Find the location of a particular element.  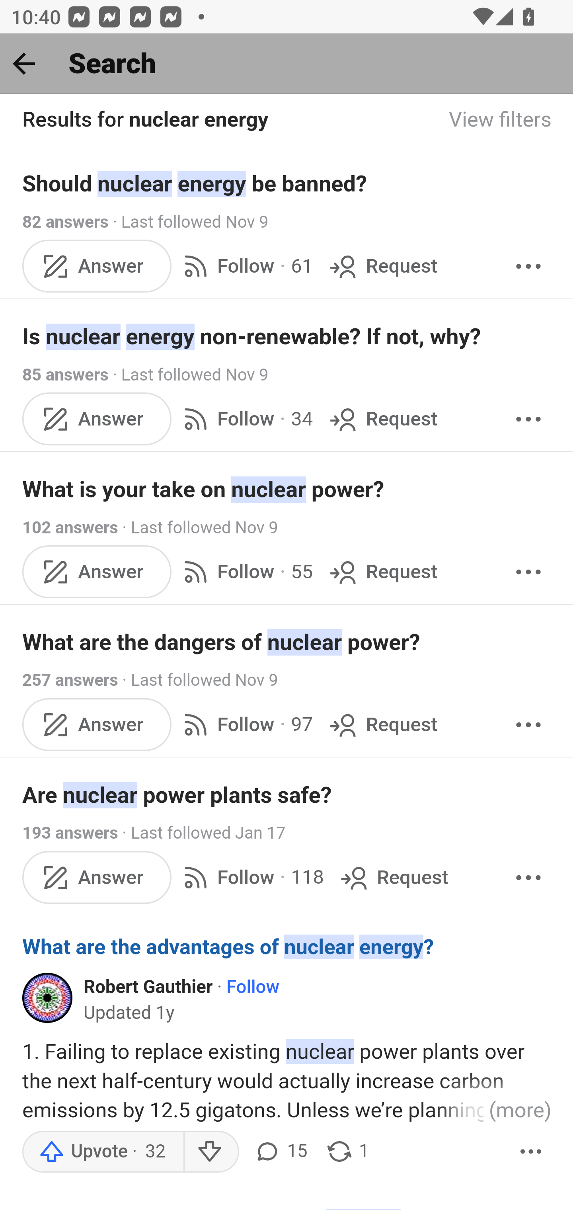

Are nuclear power plants safe? is located at coordinates (287, 794).